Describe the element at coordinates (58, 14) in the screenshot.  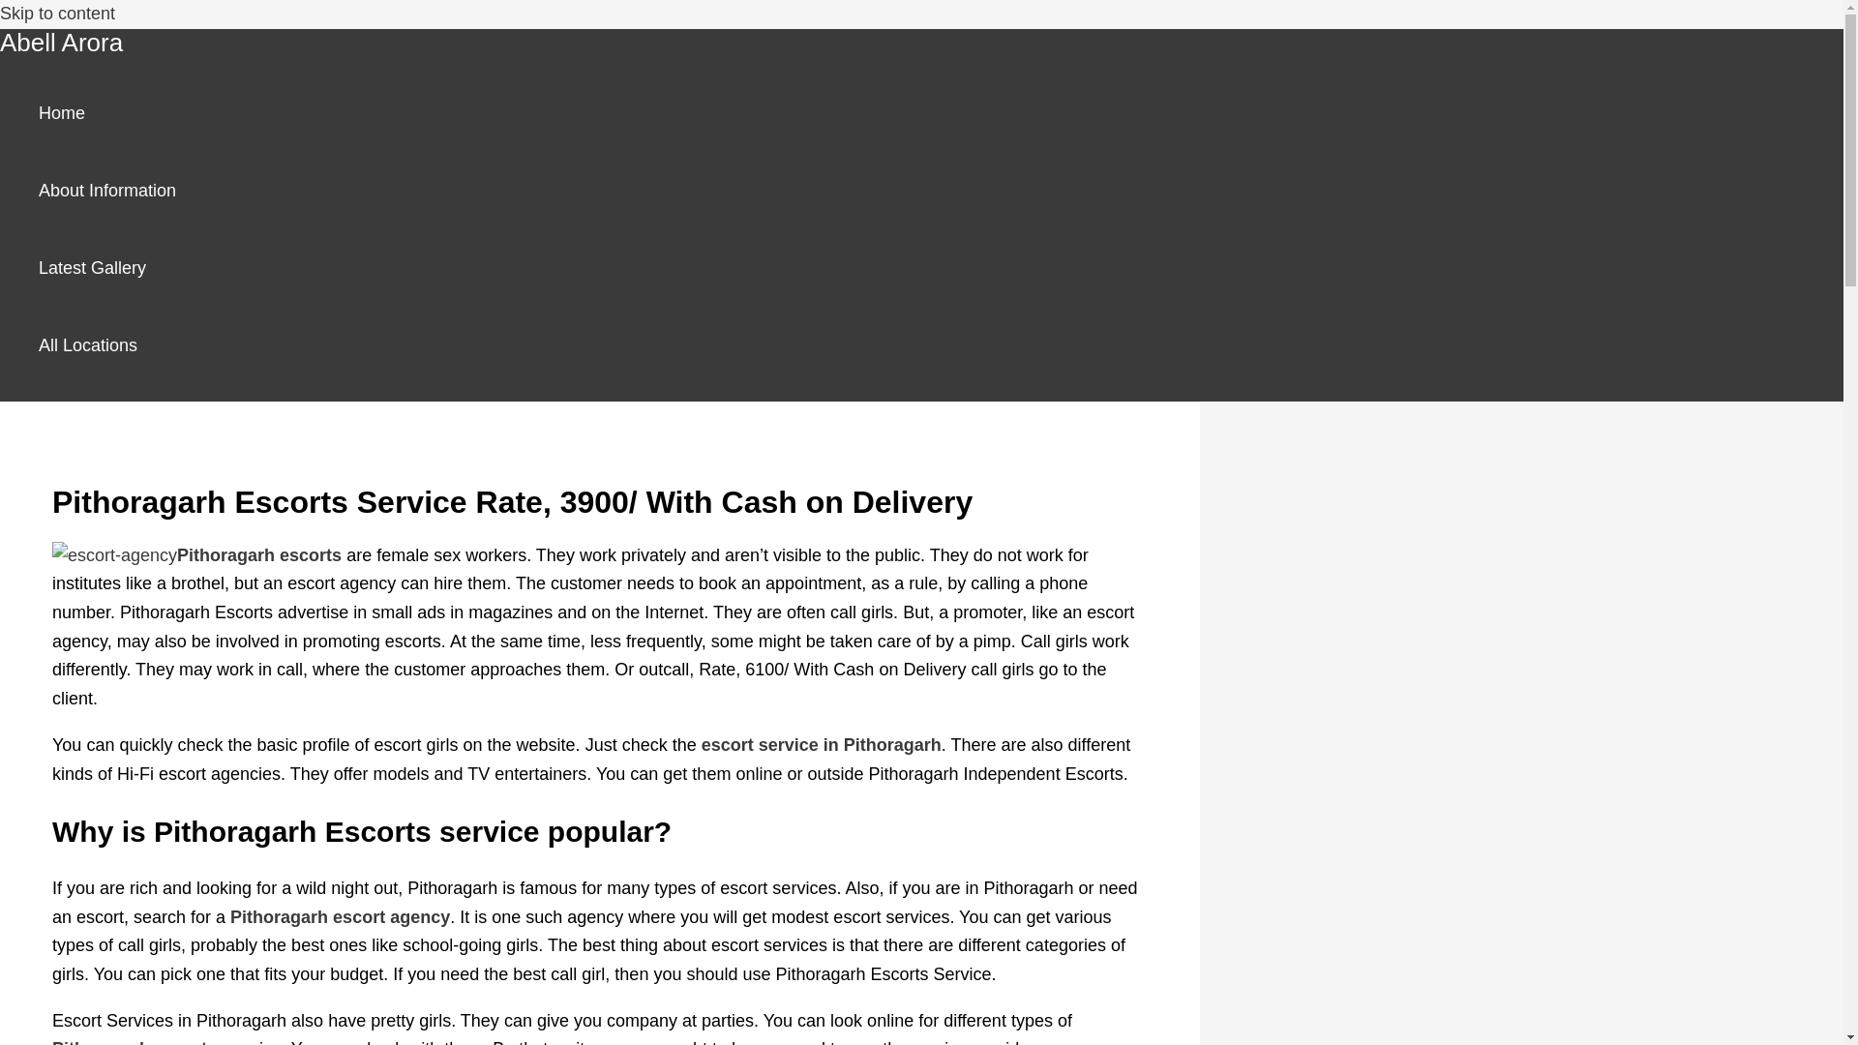
I see `Skip to content` at that location.